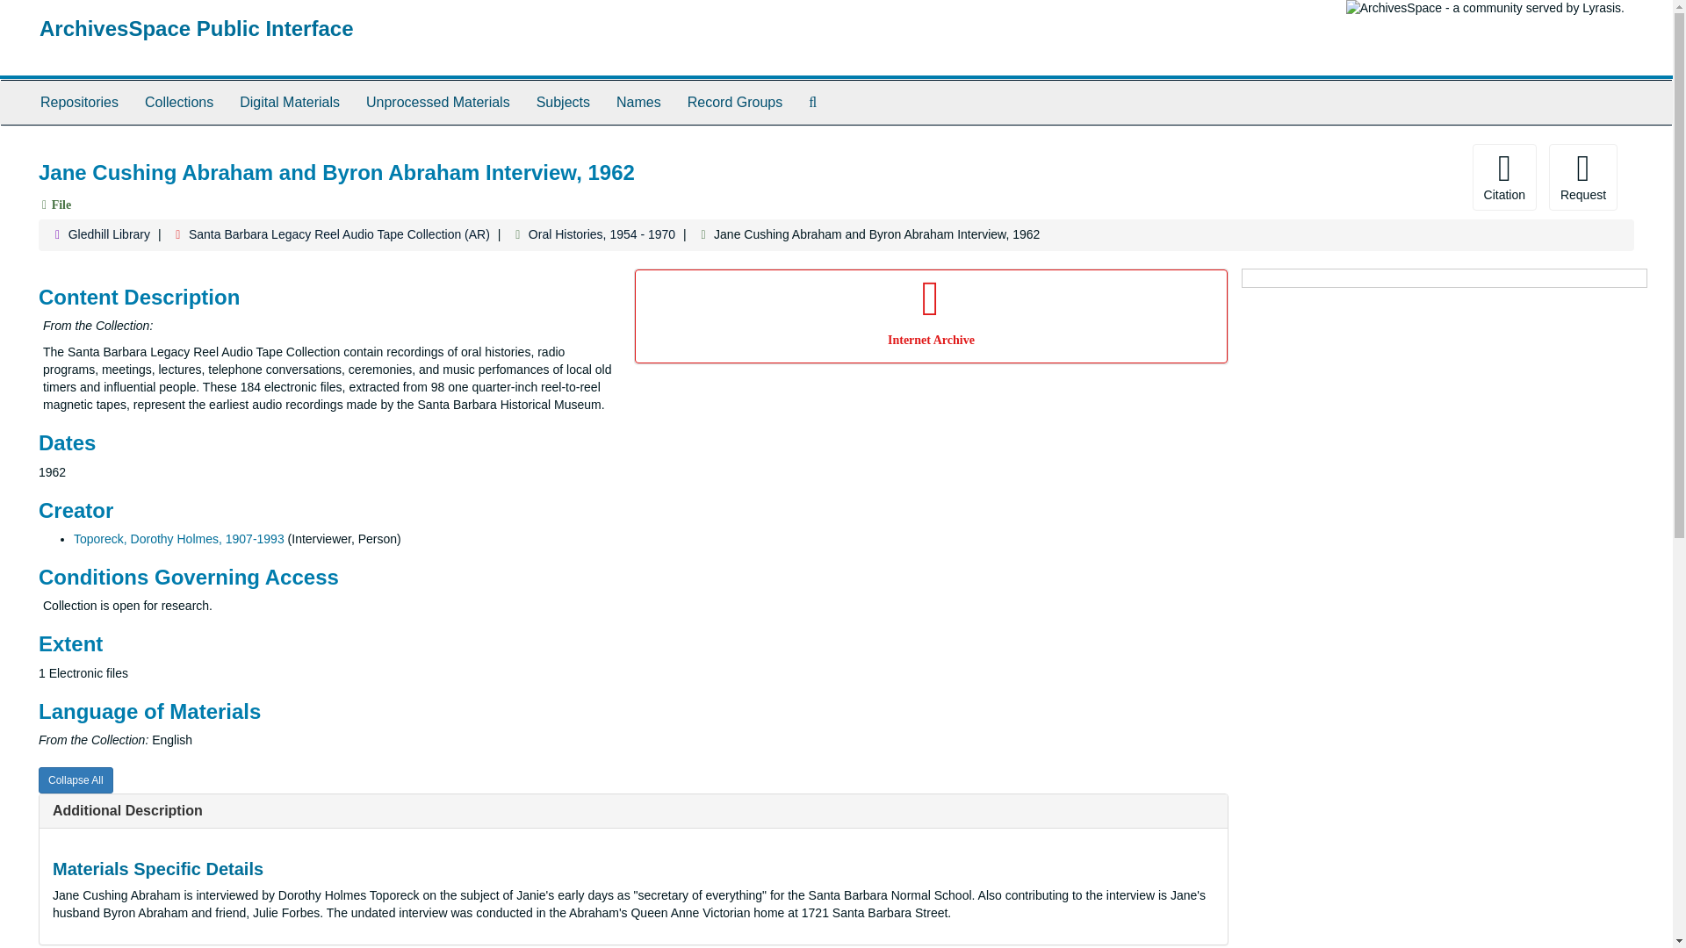  What do you see at coordinates (1503, 177) in the screenshot?
I see `Citation` at bounding box center [1503, 177].